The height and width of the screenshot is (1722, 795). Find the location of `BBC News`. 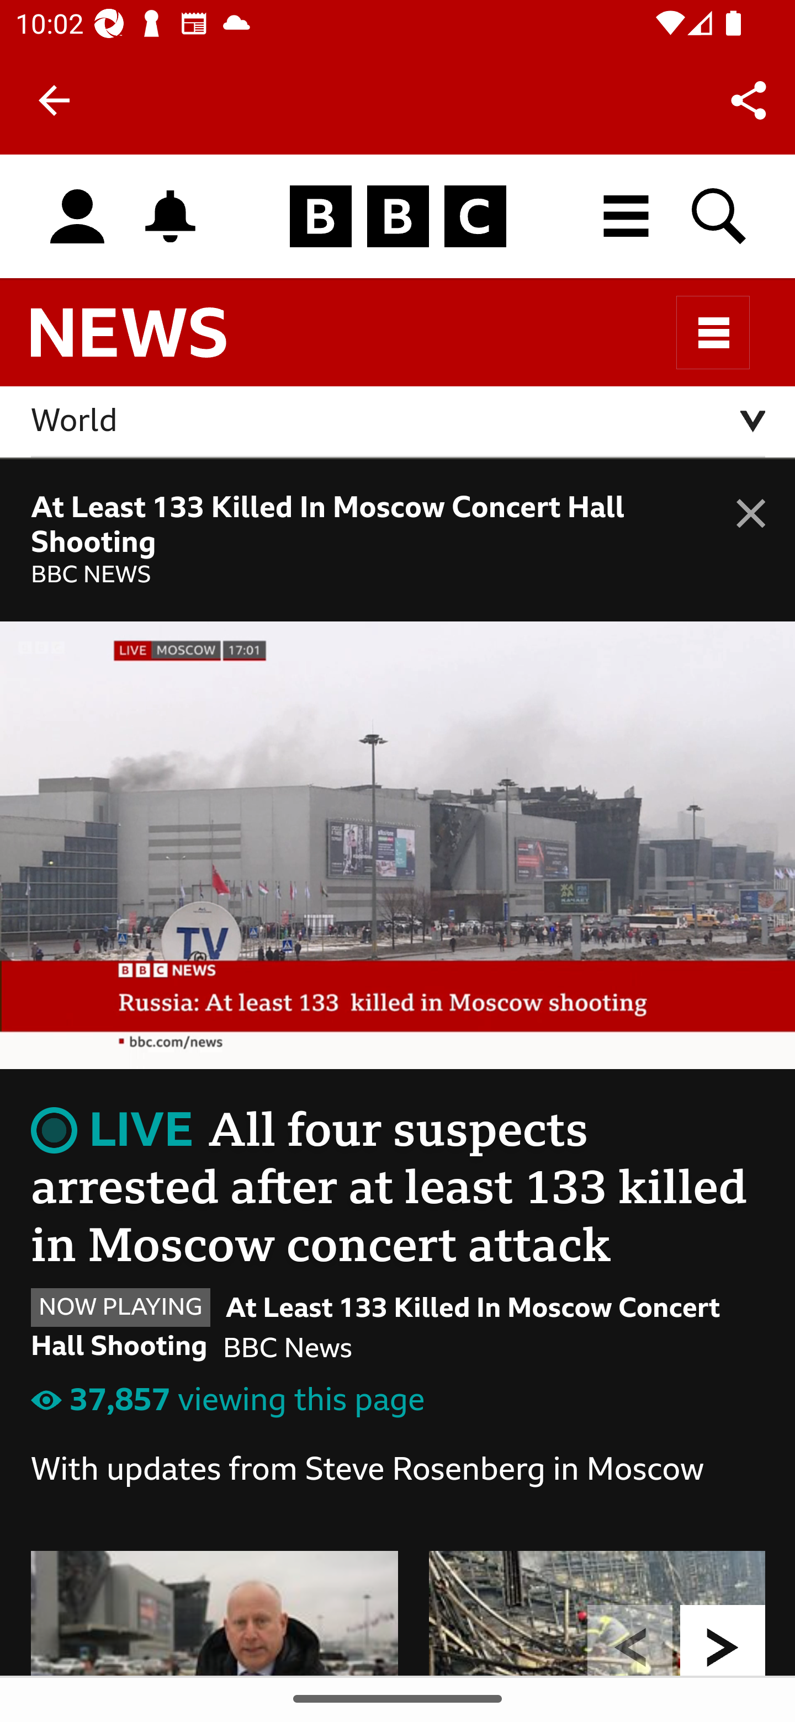

BBC News is located at coordinates (147, 342).